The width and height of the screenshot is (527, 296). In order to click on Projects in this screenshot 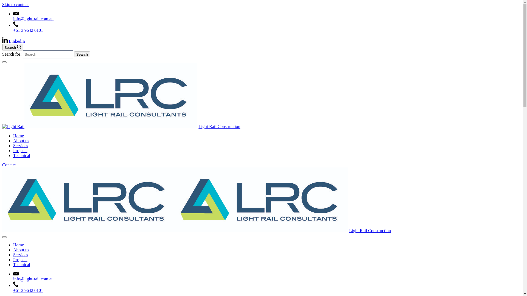, I will do `click(20, 151)`.